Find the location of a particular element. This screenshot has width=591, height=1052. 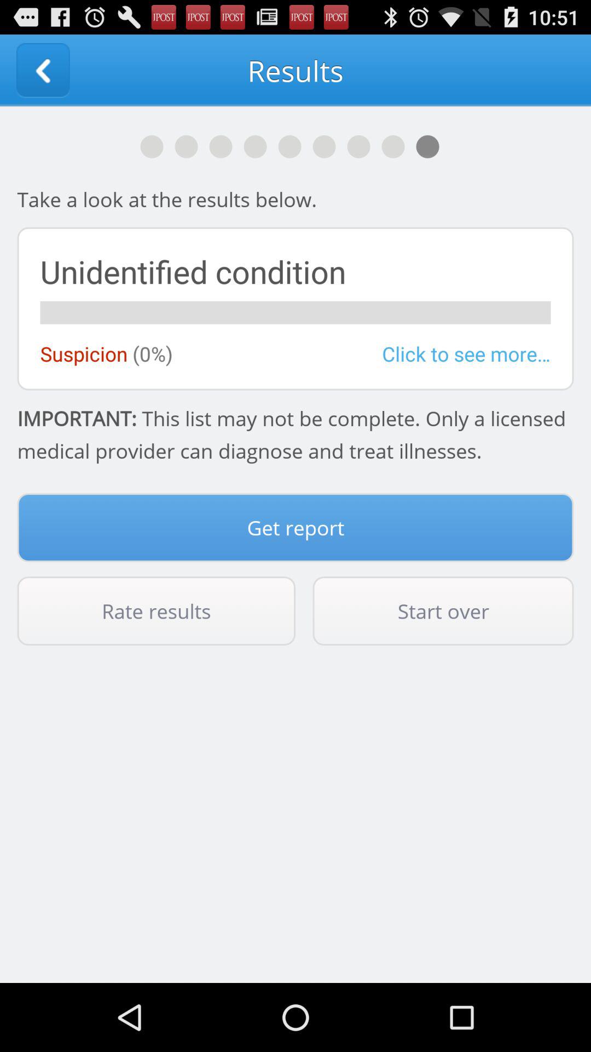

click on the icon get report is located at coordinates (296, 527).